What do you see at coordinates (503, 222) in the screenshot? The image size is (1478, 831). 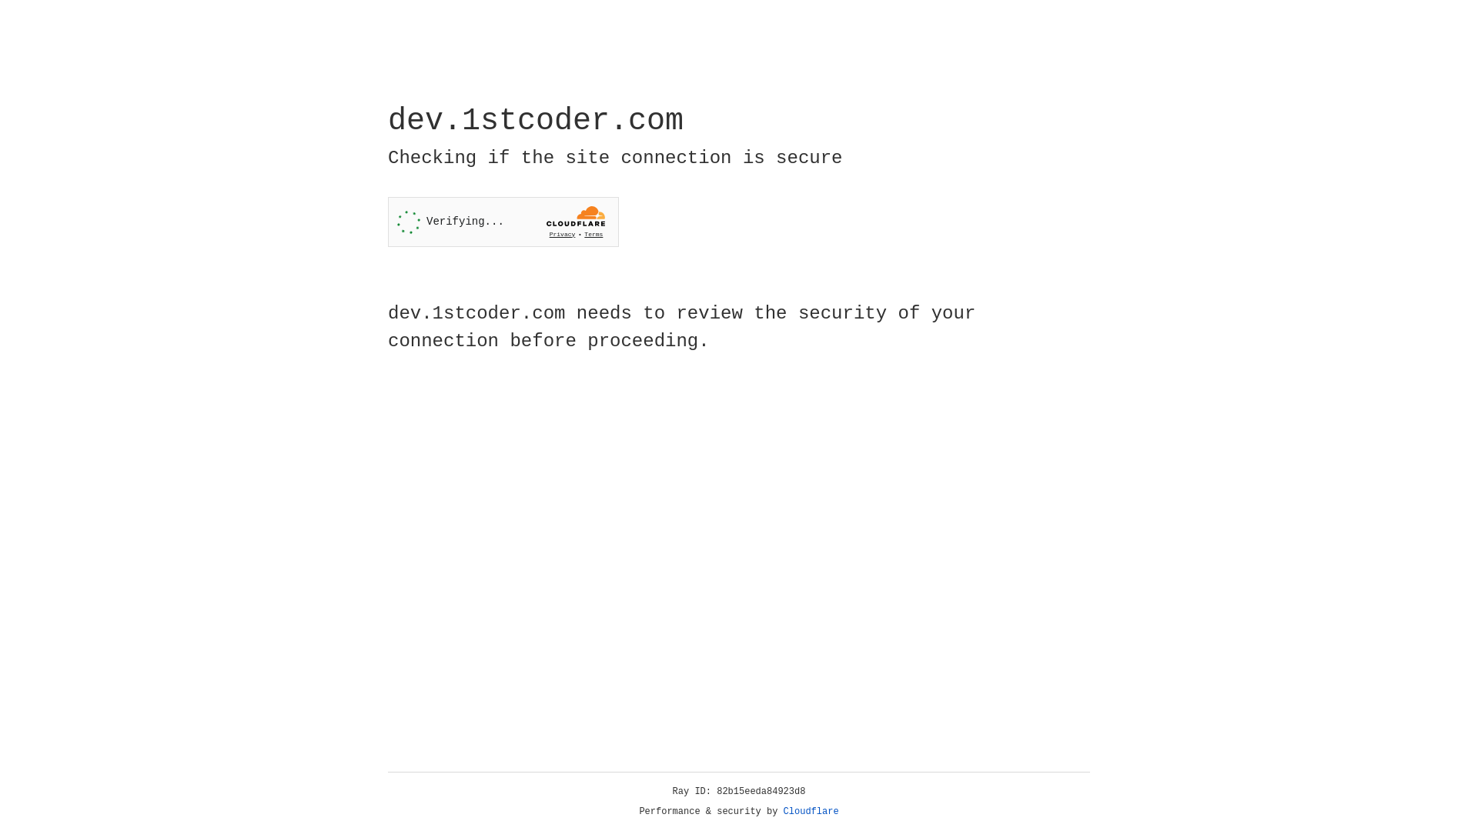 I see `Widget containing a Cloudflare security challenge` at bounding box center [503, 222].